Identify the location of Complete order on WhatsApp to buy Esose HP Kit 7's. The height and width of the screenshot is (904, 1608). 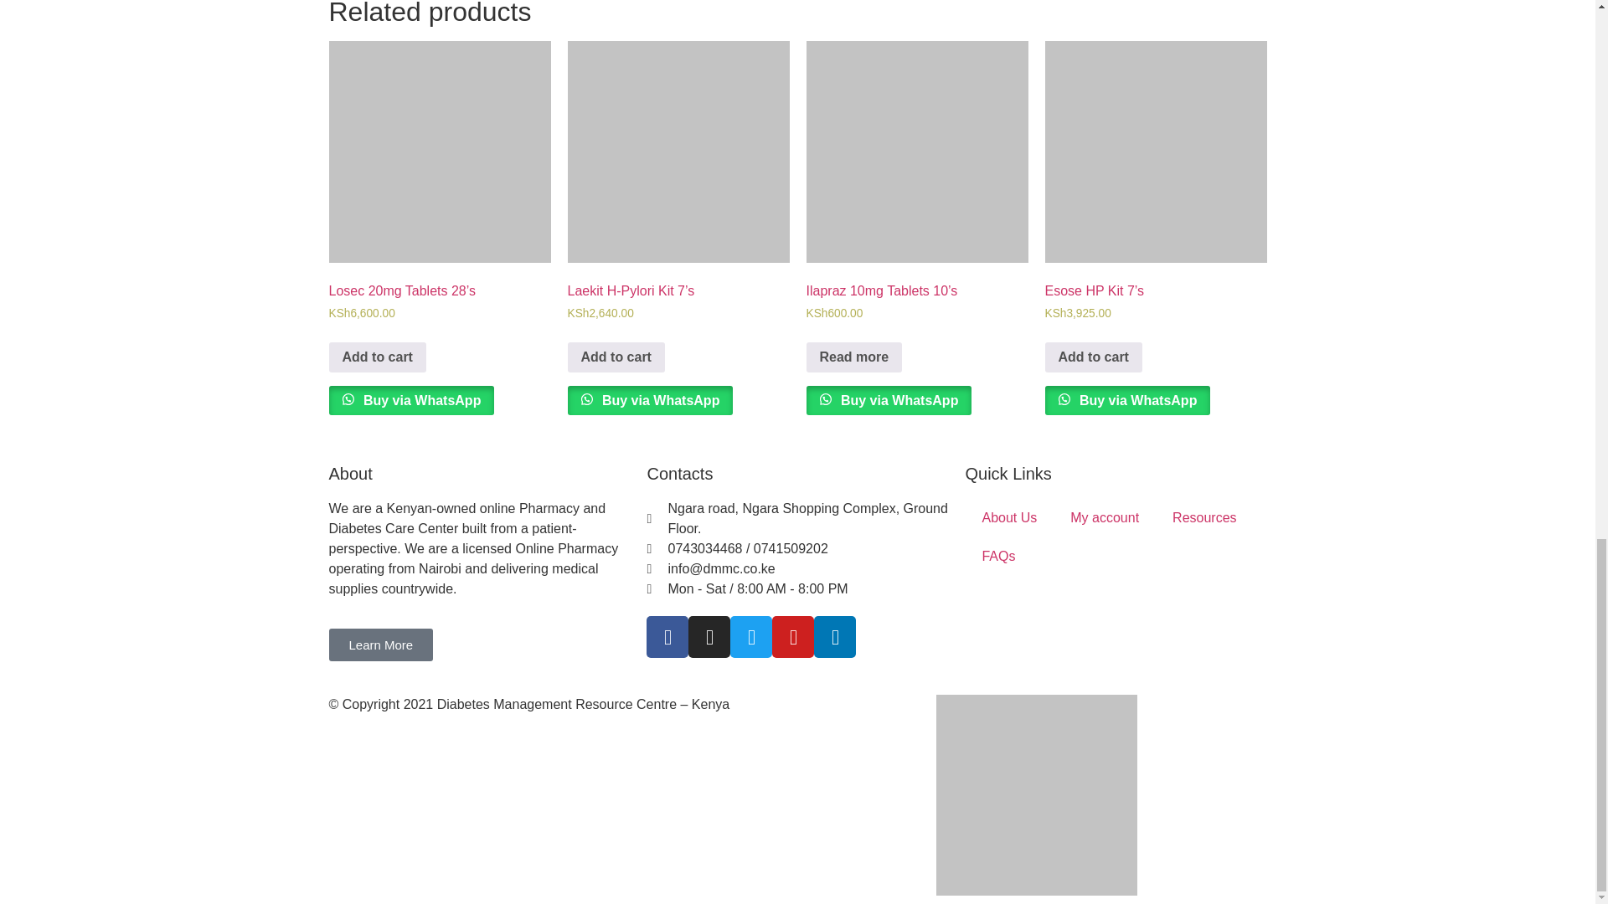
(1127, 400).